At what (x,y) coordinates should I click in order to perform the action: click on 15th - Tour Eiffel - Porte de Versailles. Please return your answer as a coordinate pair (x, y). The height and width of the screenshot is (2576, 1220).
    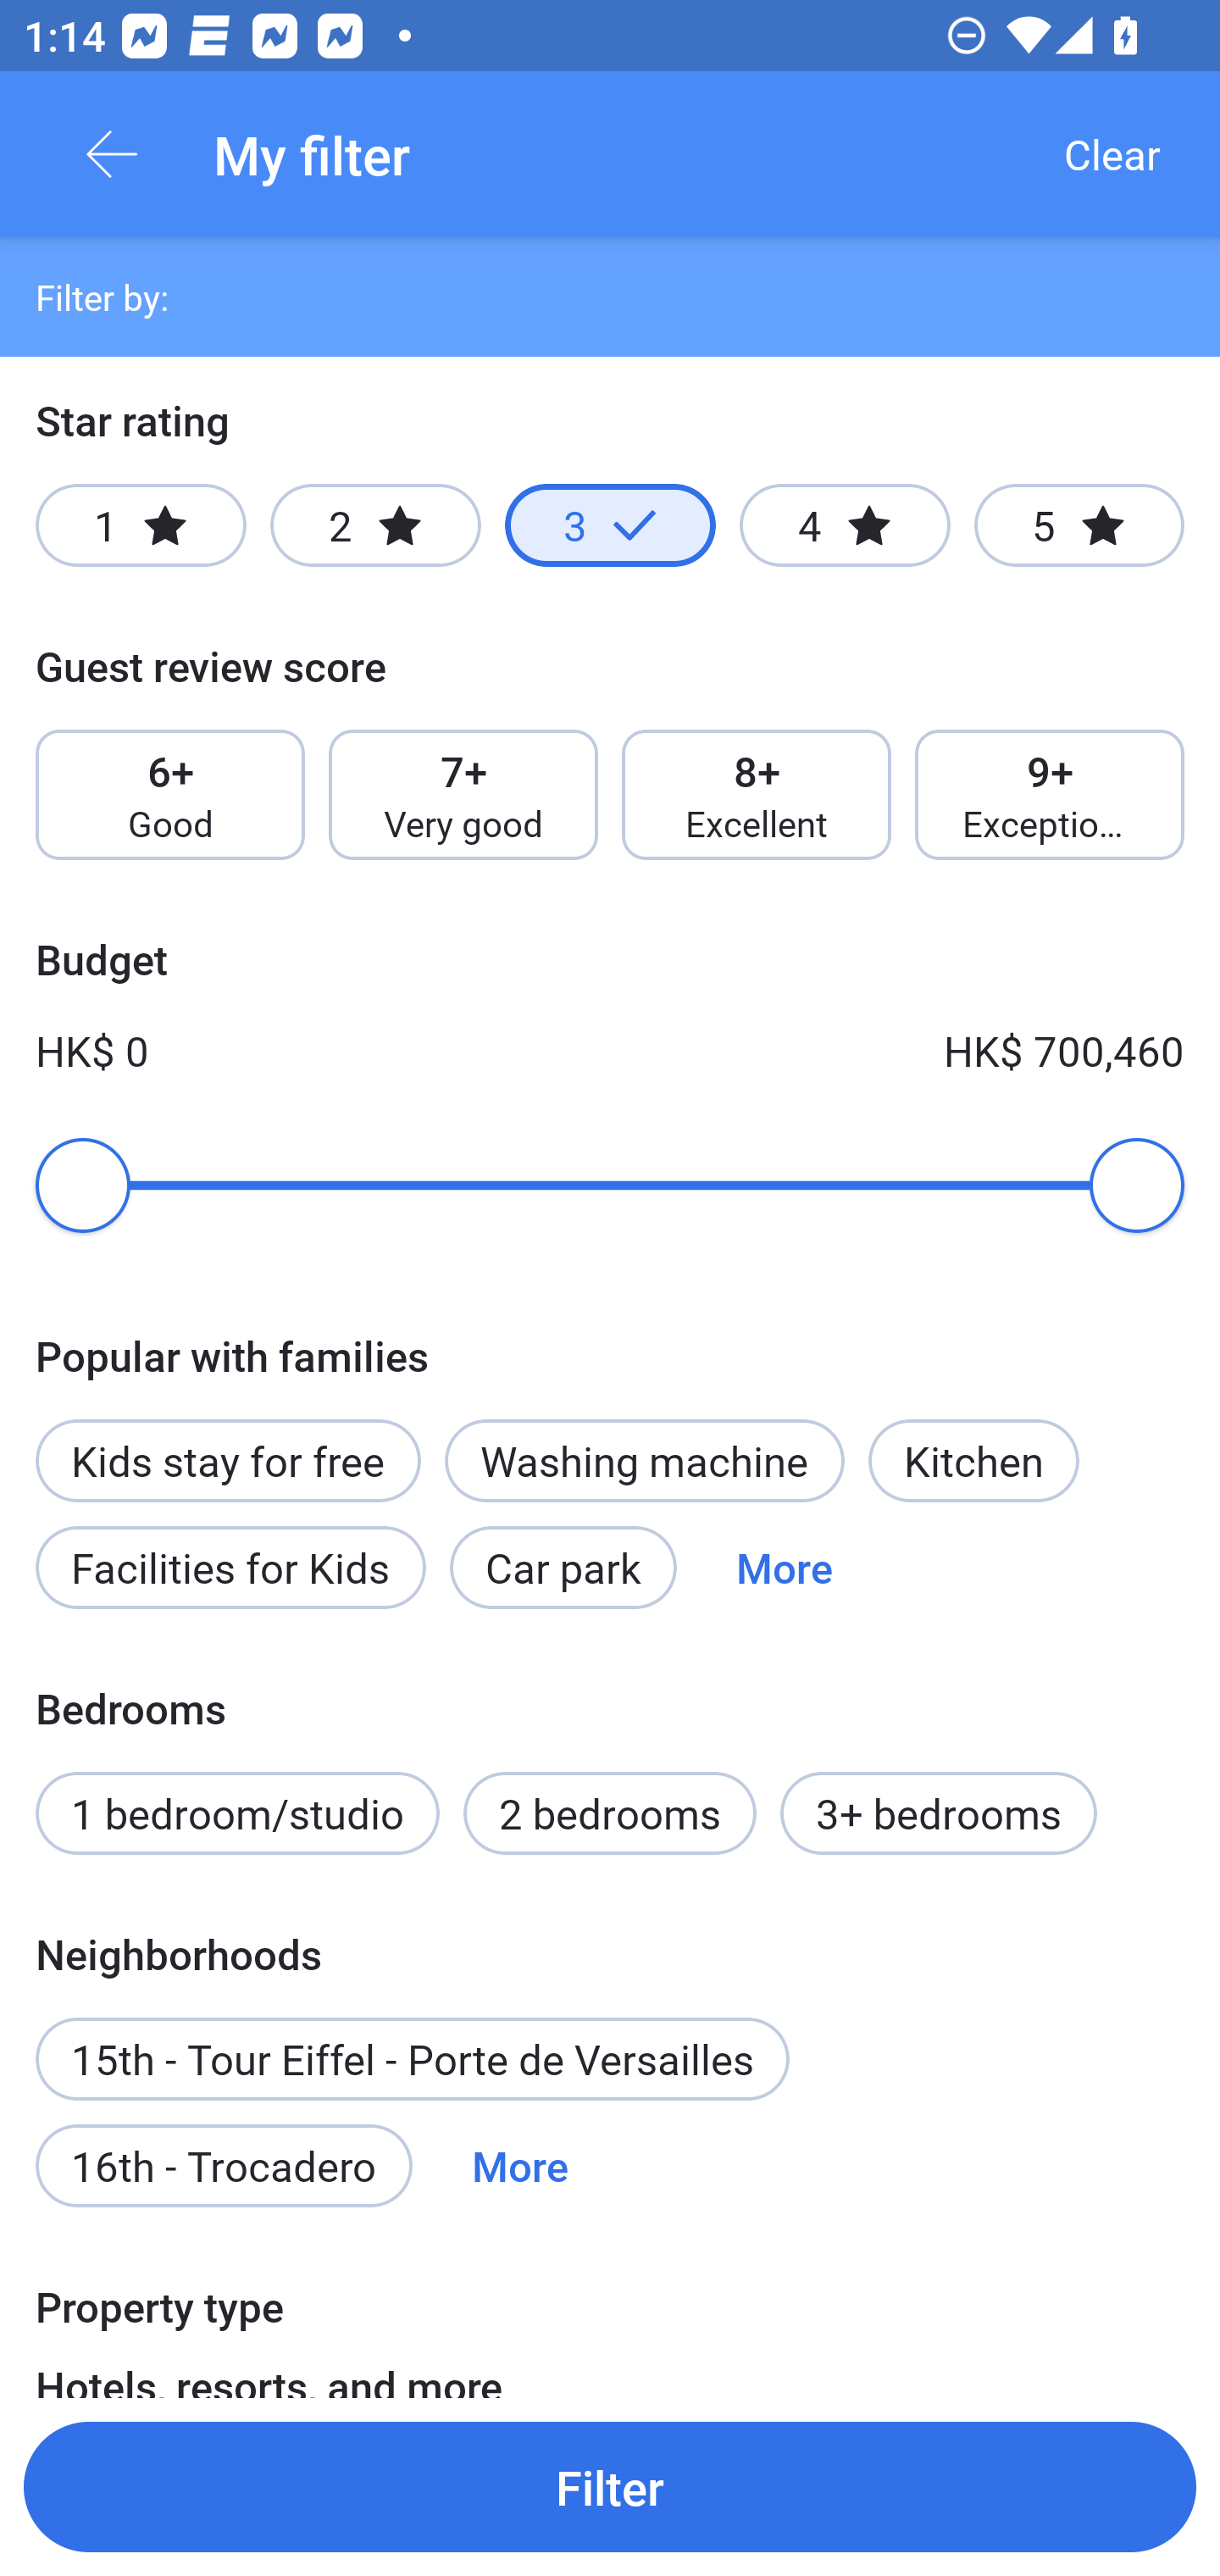
    Looking at the image, I should click on (412, 2059).